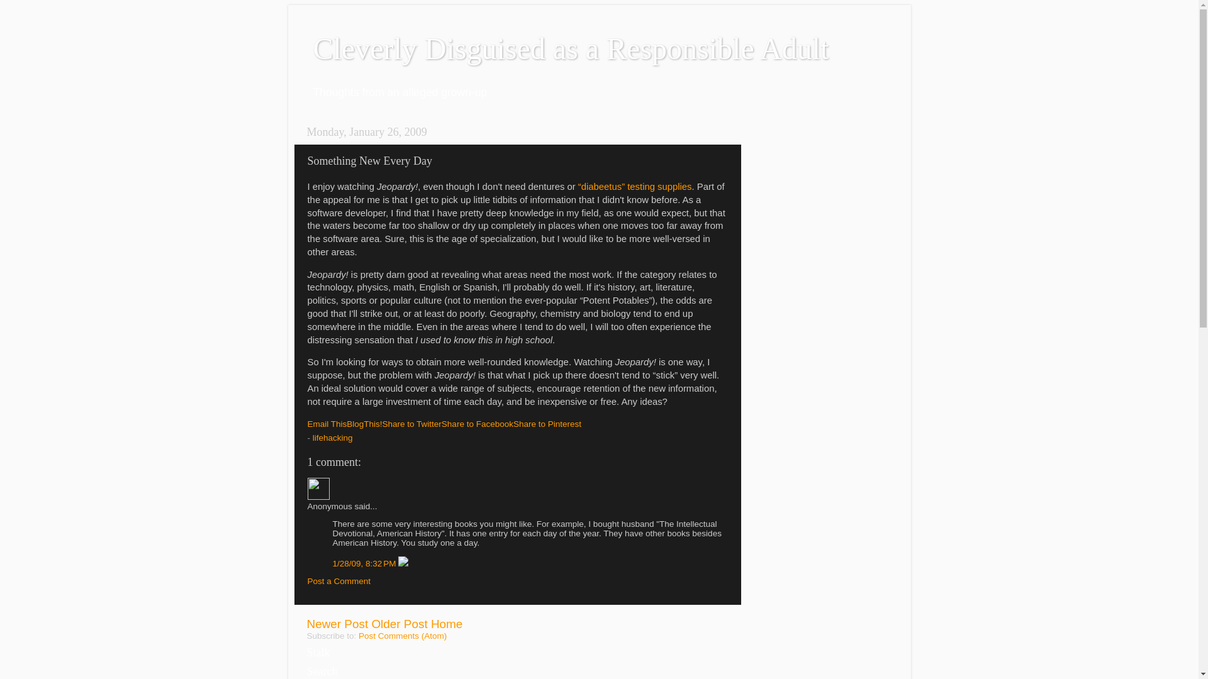 This screenshot has height=679, width=1208. What do you see at coordinates (412, 424) in the screenshot?
I see `Share to Twitter` at bounding box center [412, 424].